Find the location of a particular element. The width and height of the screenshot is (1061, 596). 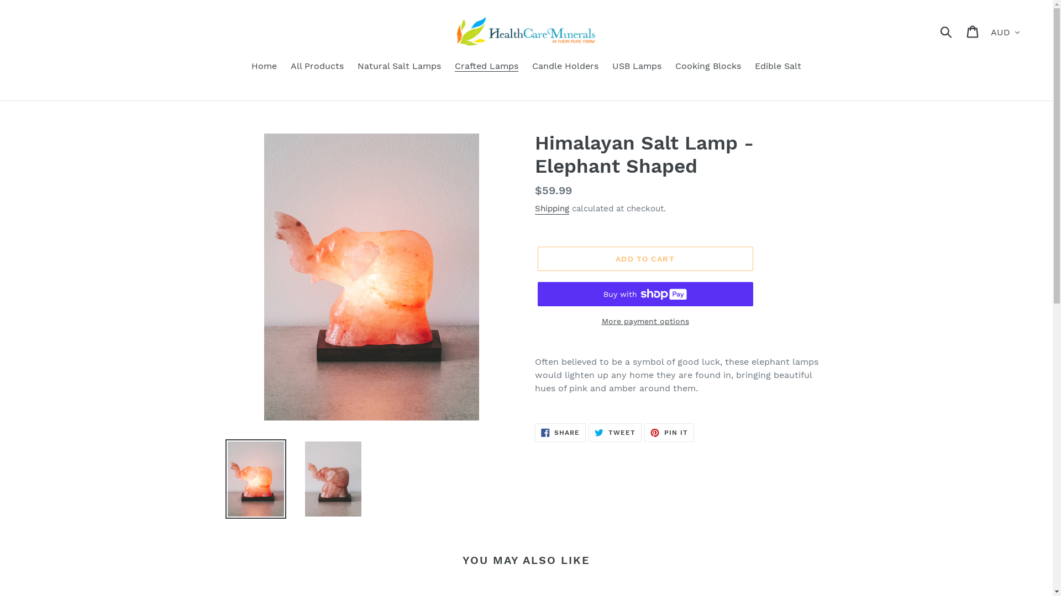

All Products is located at coordinates (317, 67).